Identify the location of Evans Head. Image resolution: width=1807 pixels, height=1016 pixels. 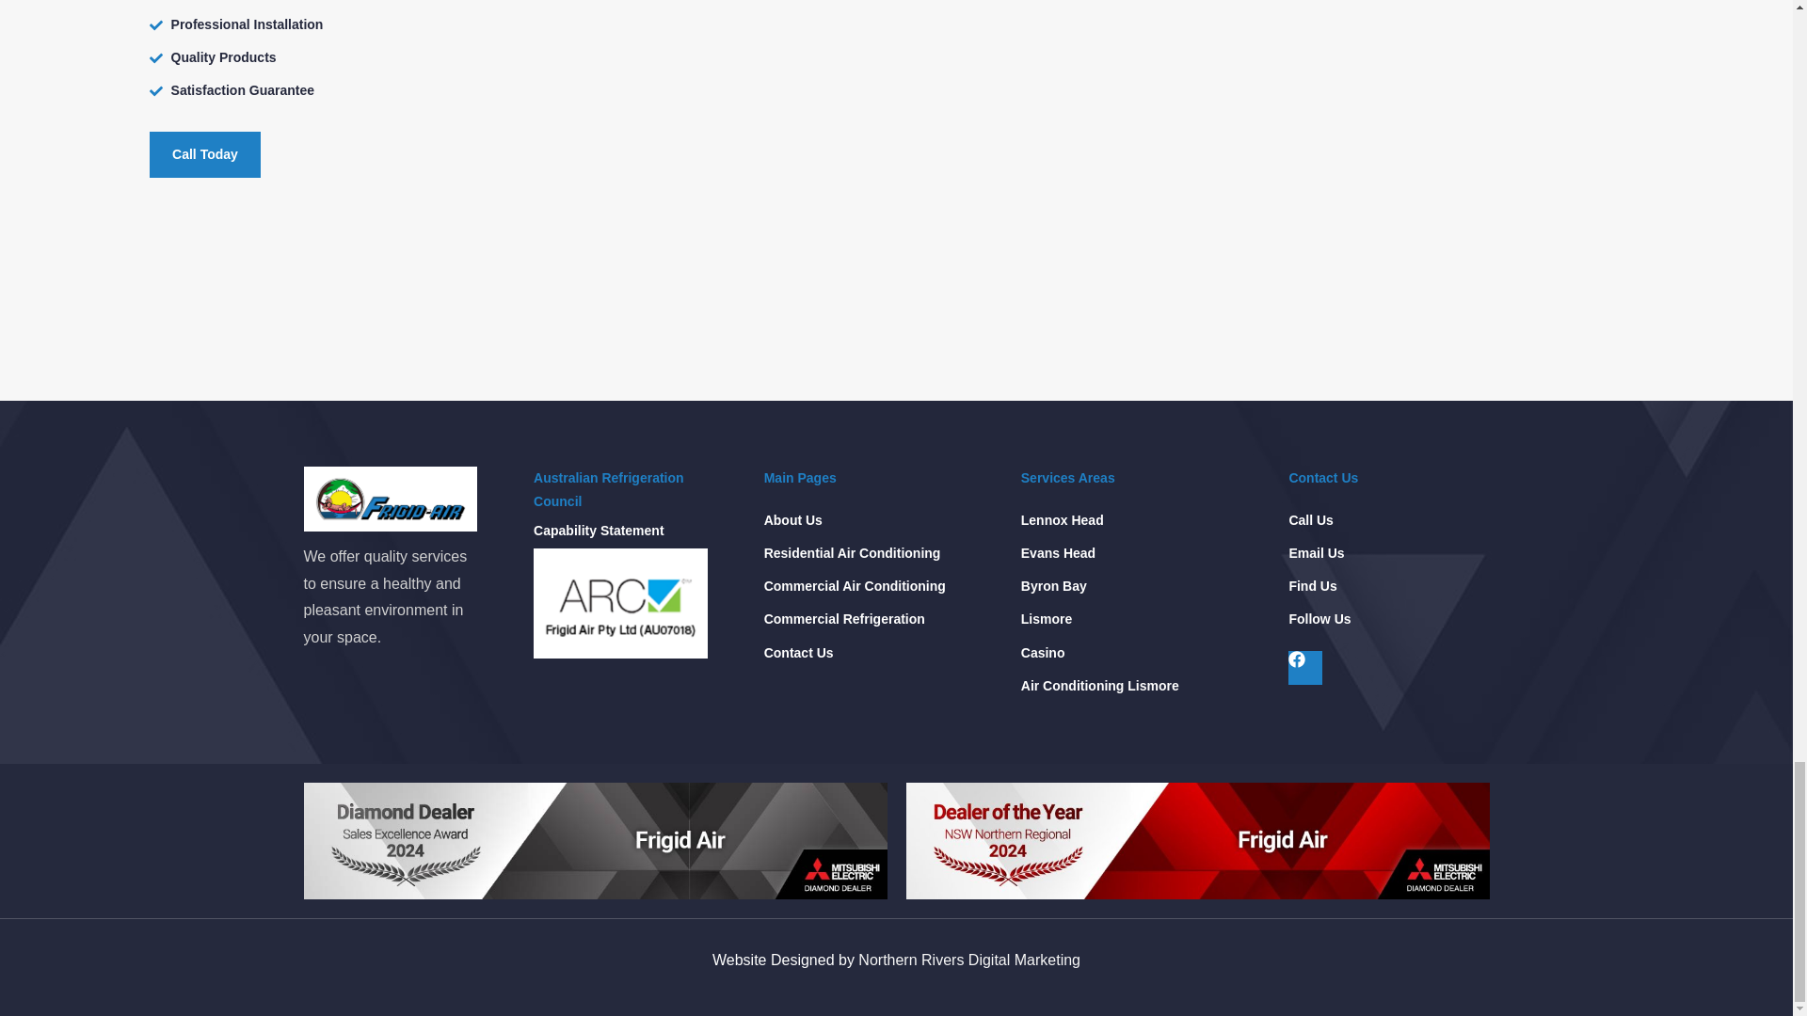
(1058, 553).